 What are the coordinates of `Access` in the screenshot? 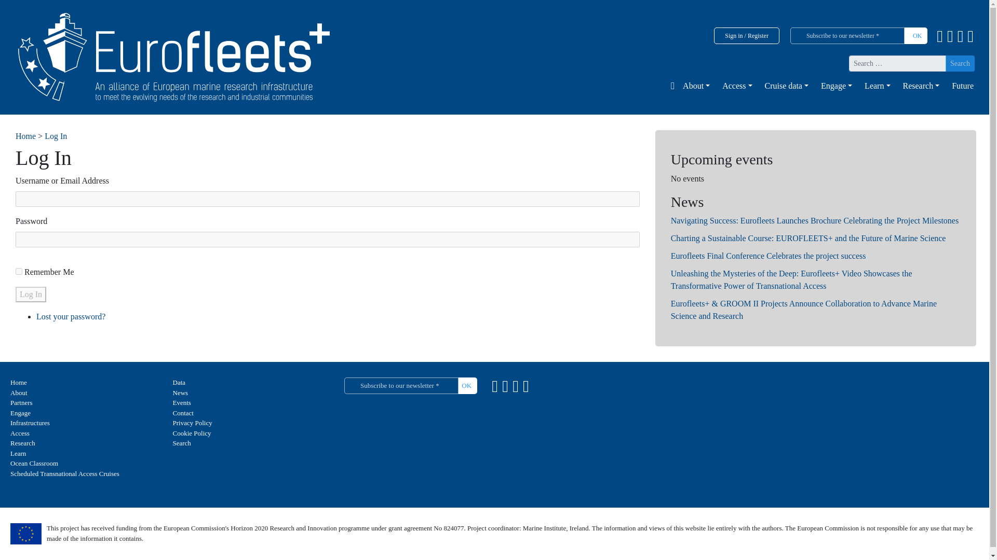 It's located at (734, 86).